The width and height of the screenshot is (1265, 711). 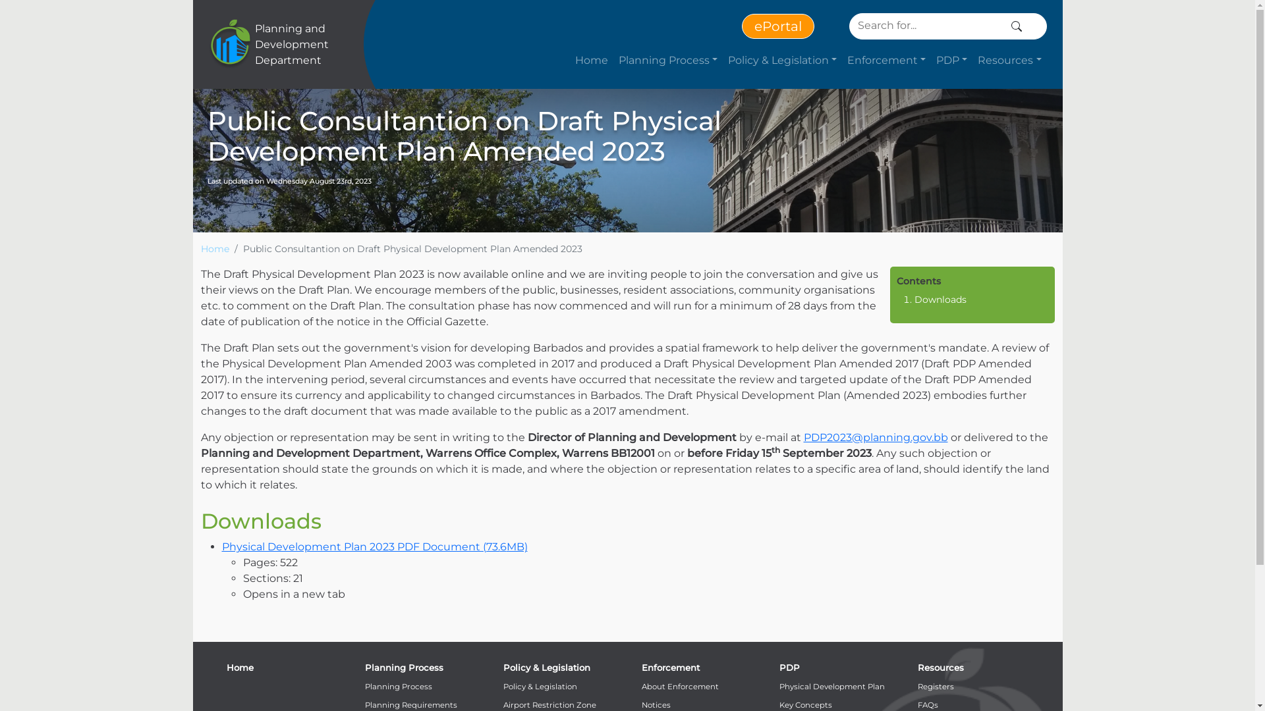 I want to click on 6, so click(x=503, y=546).